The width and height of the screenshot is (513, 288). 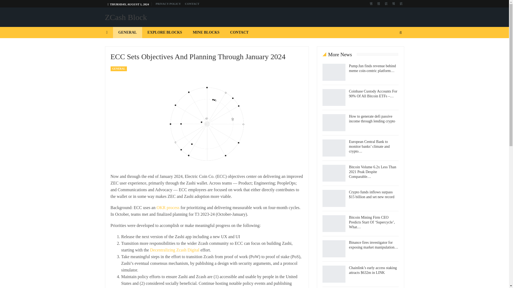 What do you see at coordinates (239, 33) in the screenshot?
I see `CONTACT` at bounding box center [239, 33].